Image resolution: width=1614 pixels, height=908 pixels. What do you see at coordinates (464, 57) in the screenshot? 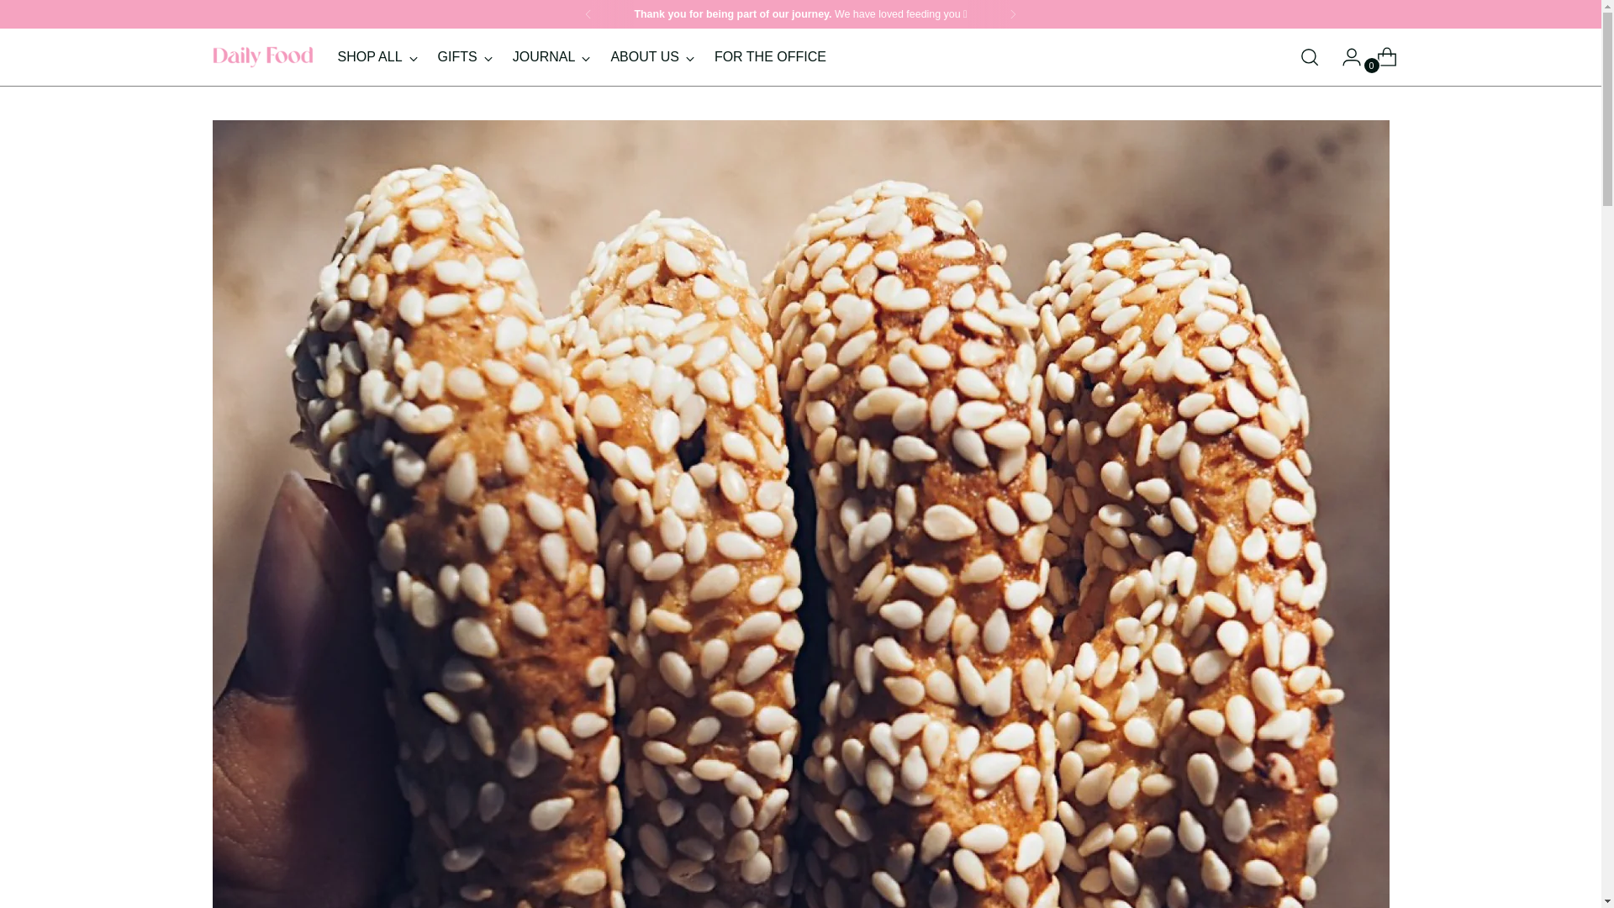
I see `SHOP ALL` at bounding box center [464, 57].